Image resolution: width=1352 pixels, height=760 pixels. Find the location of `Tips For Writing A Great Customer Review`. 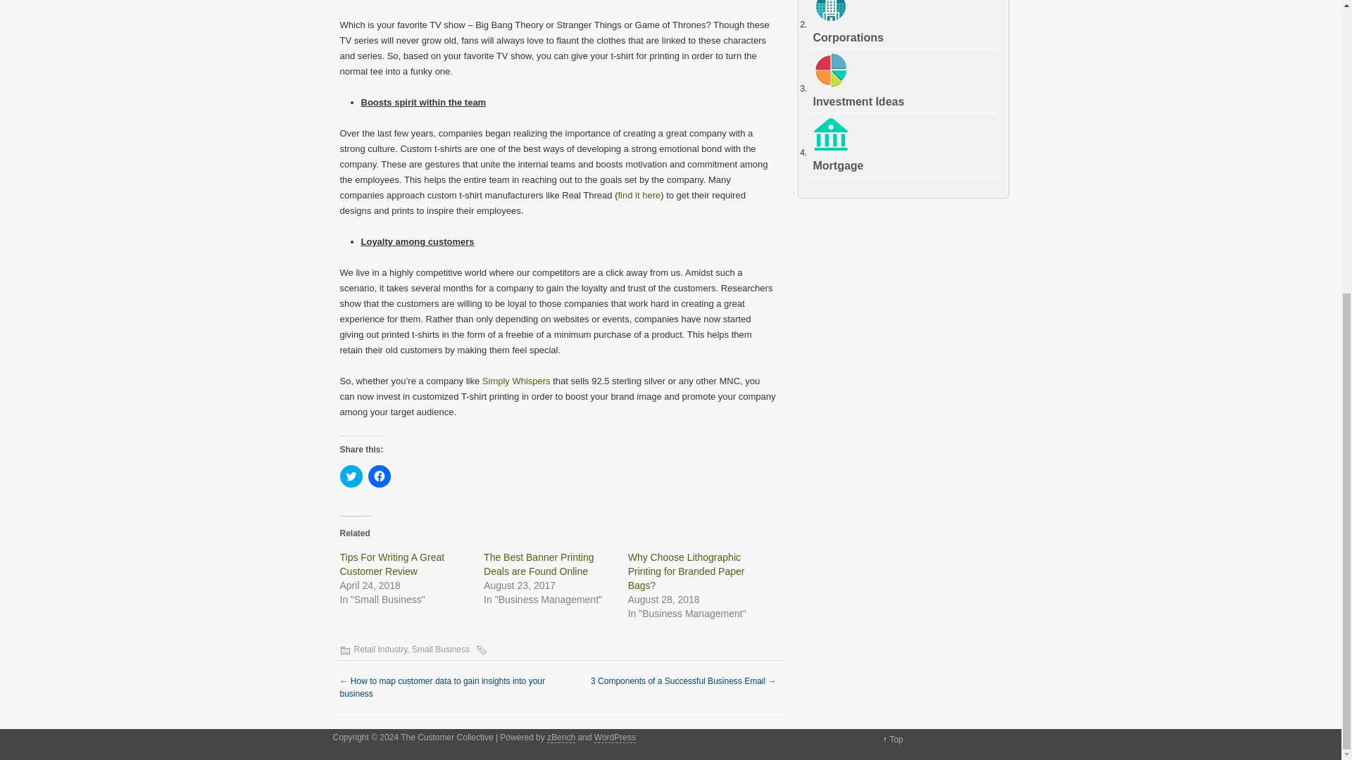

Tips For Writing A Great Customer Review is located at coordinates (392, 564).